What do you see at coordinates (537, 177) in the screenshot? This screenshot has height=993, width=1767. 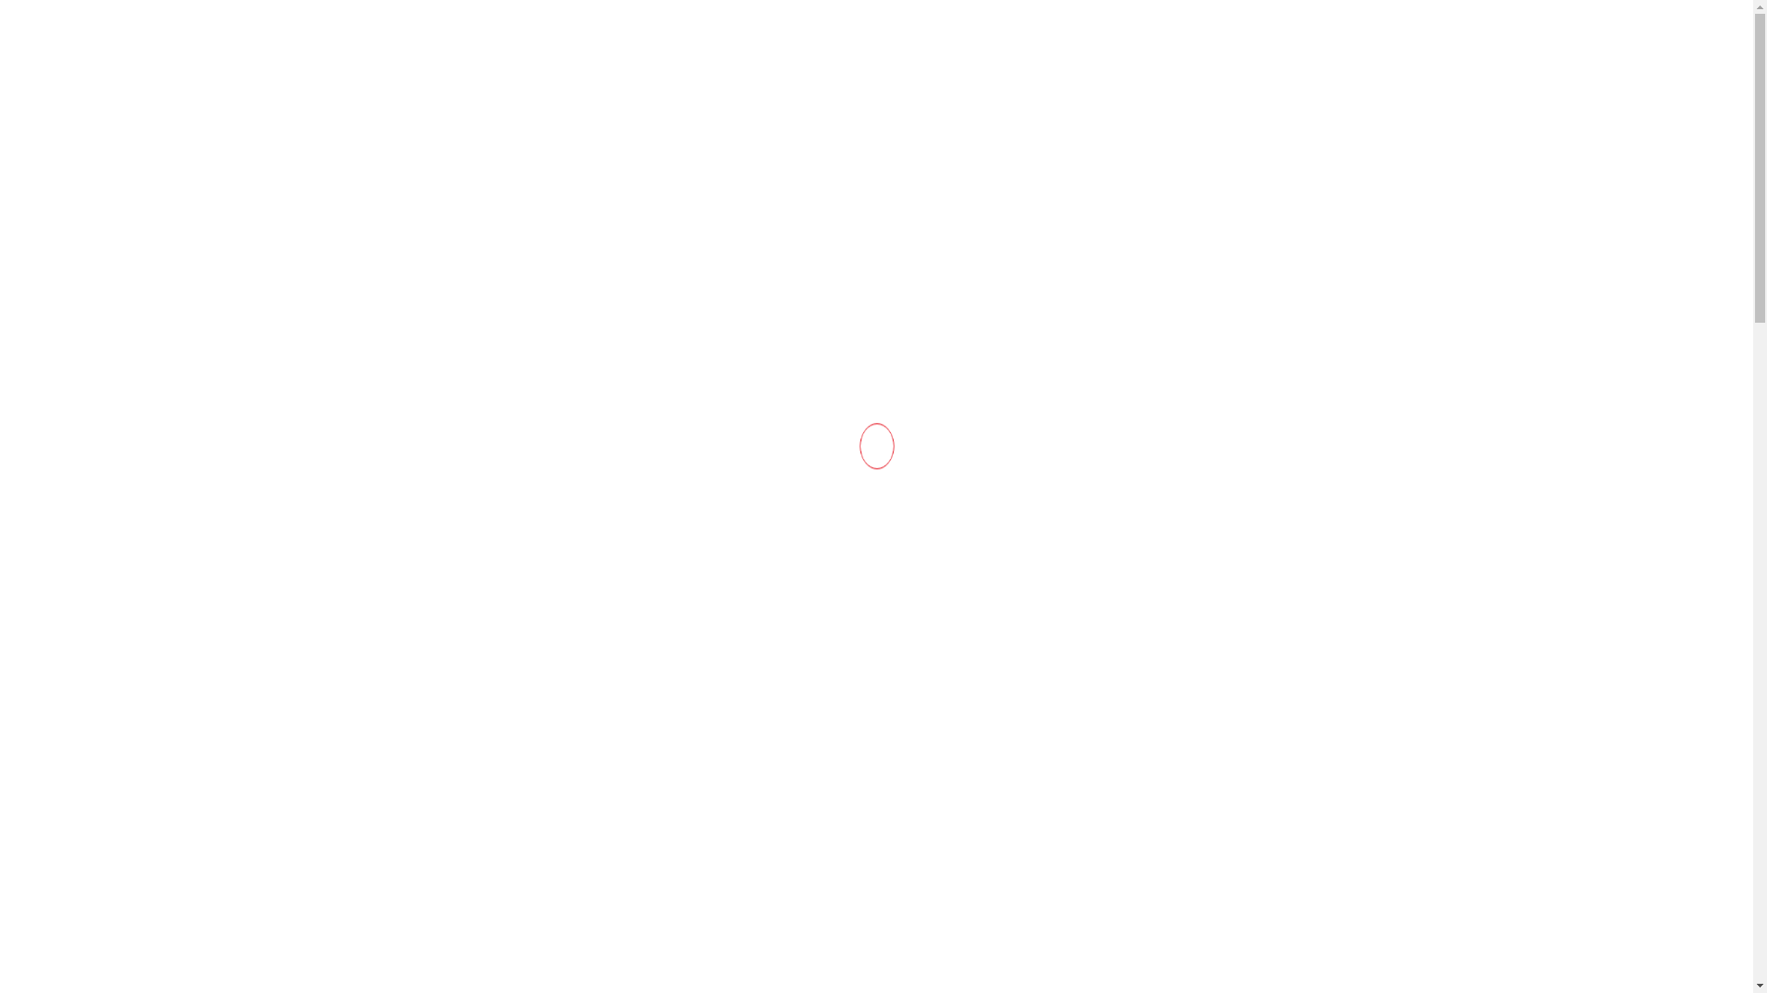 I see `Our Services` at bounding box center [537, 177].